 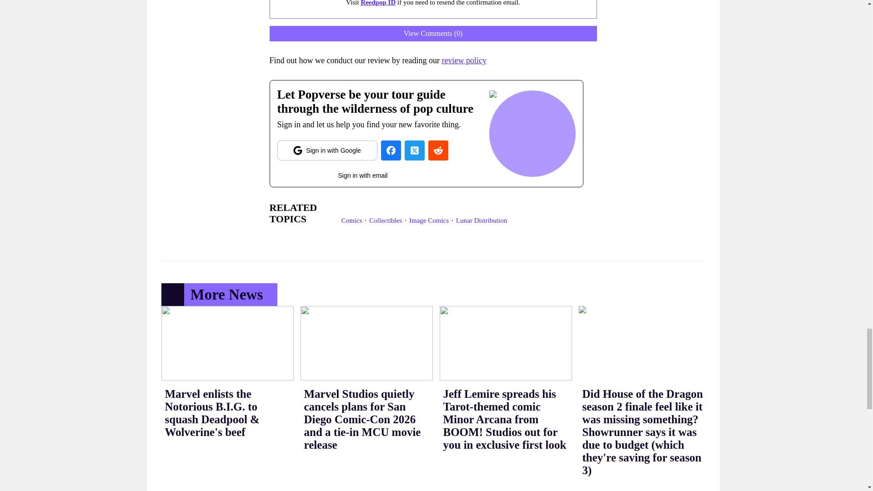 What do you see at coordinates (464, 60) in the screenshot?
I see `review policy` at bounding box center [464, 60].